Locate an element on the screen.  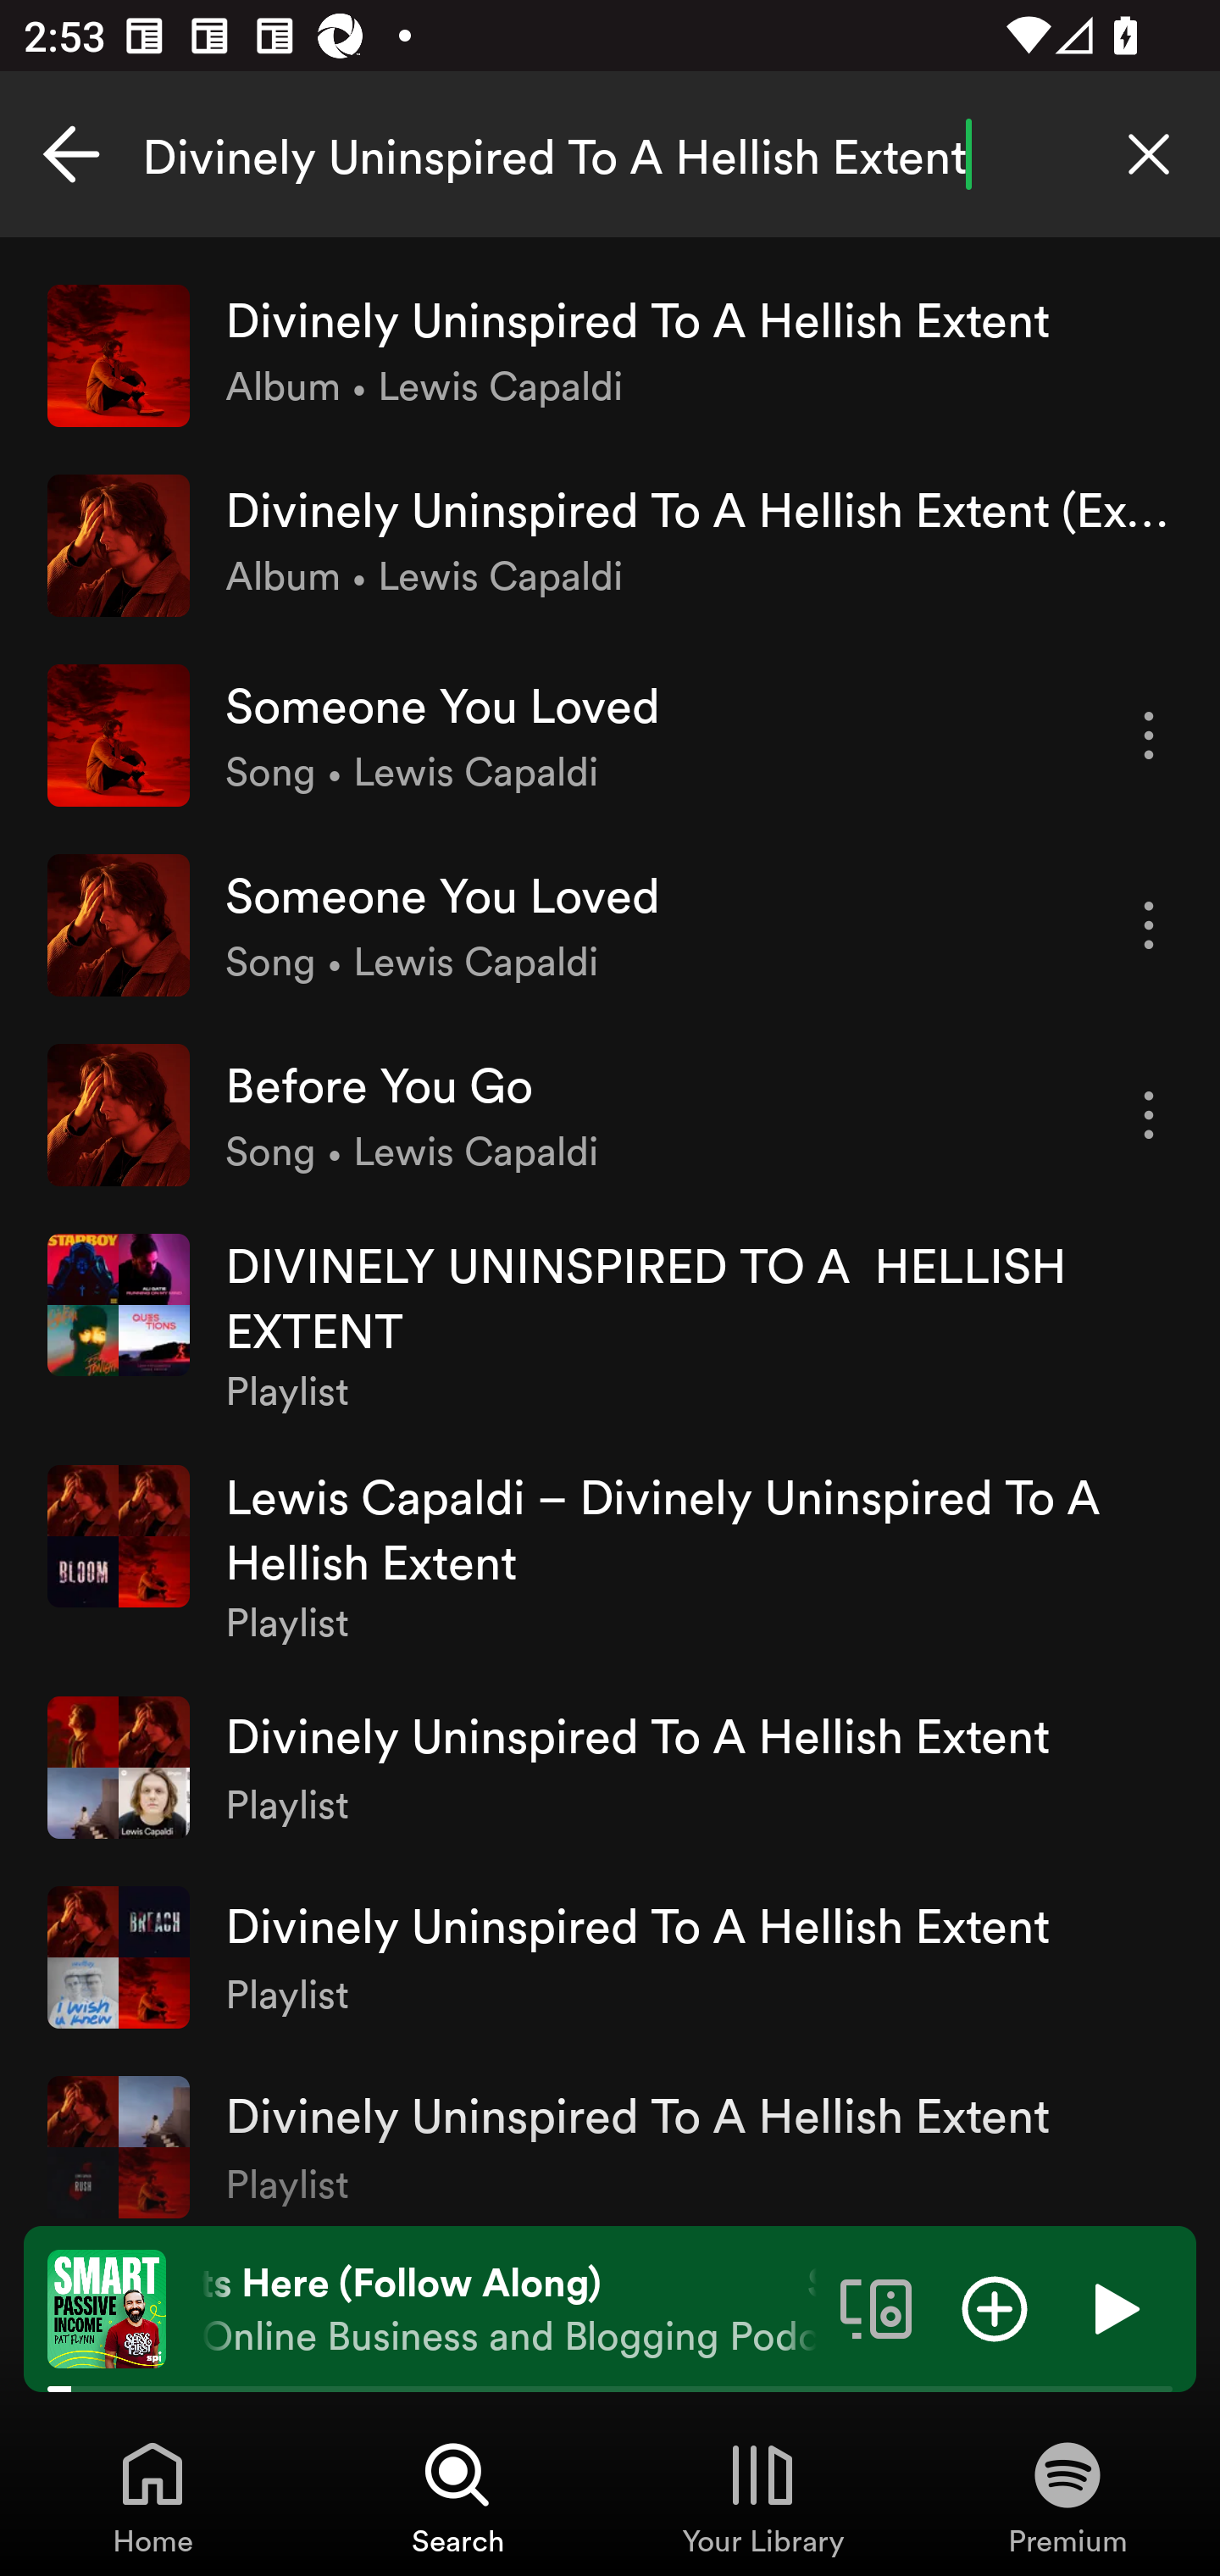
Search, Tab 2 of 4 Search Search is located at coordinates (457, 2496).